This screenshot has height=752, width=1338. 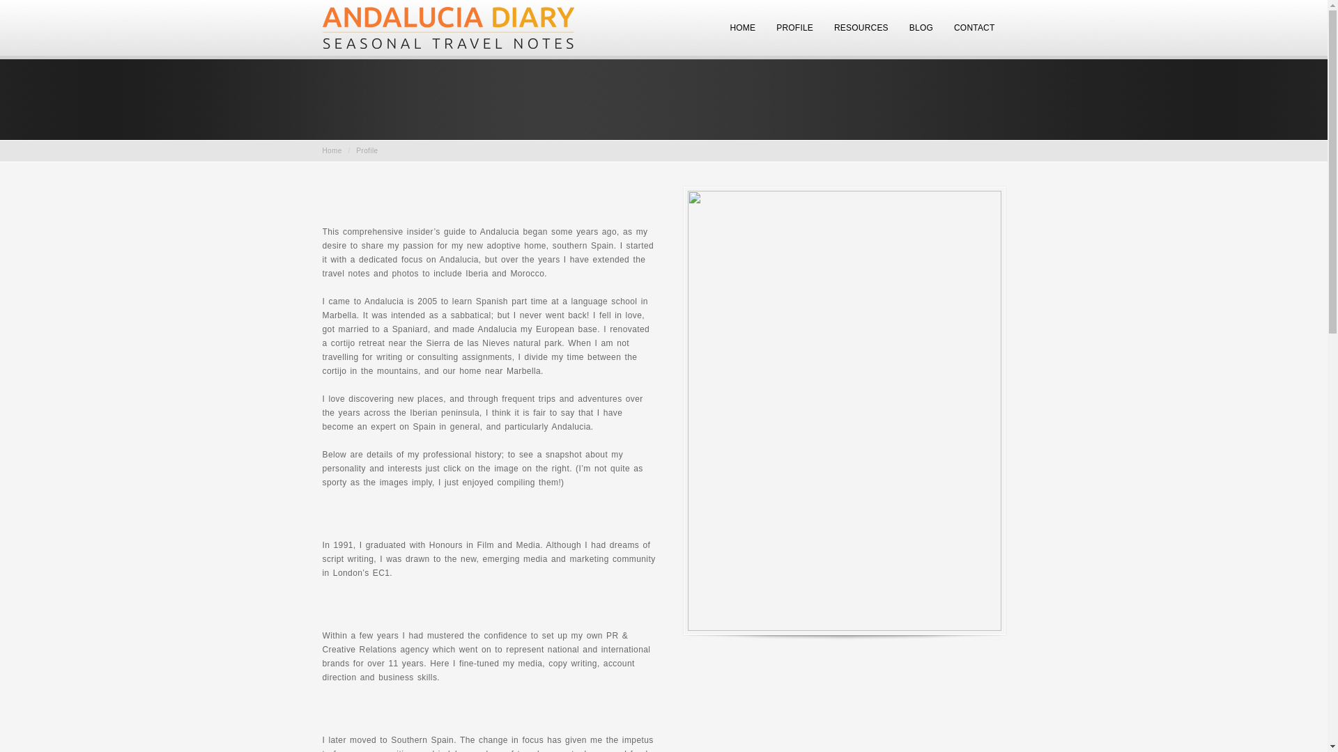 What do you see at coordinates (861, 34) in the screenshot?
I see `RESOURCES` at bounding box center [861, 34].